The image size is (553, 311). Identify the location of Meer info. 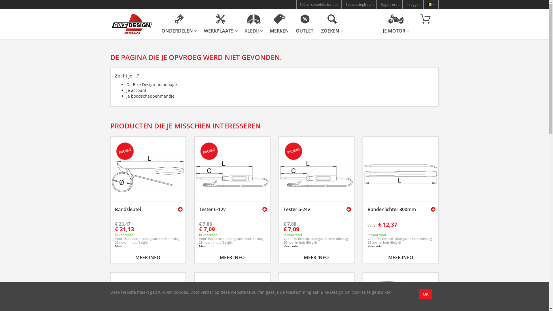
(206, 246).